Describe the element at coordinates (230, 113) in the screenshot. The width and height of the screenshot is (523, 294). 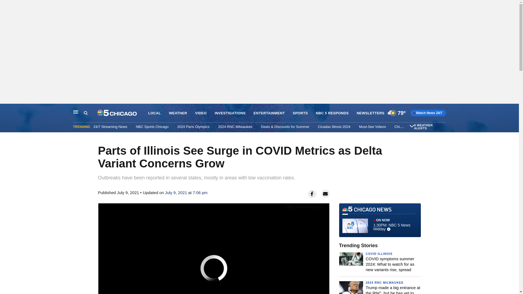
I see `INVESTIGATIONS` at that location.